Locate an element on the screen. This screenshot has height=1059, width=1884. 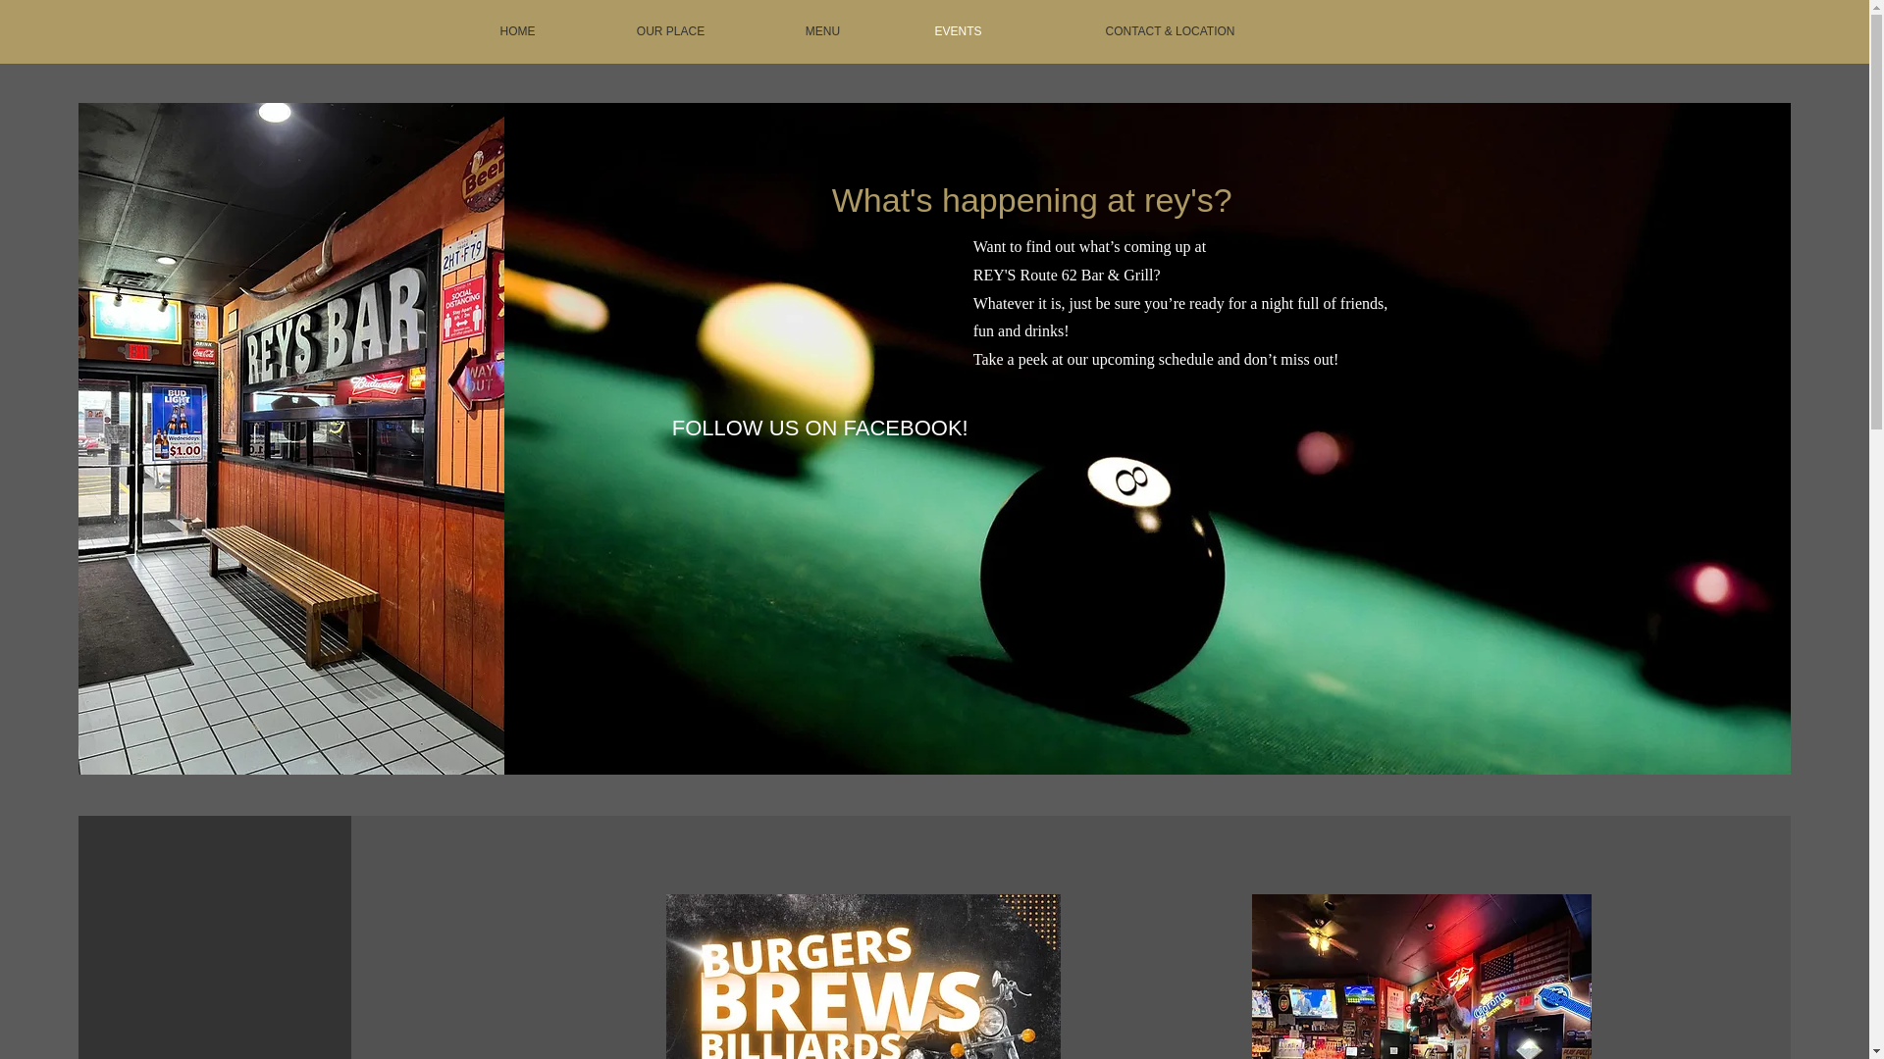
EVENTS is located at coordinates (958, 31).